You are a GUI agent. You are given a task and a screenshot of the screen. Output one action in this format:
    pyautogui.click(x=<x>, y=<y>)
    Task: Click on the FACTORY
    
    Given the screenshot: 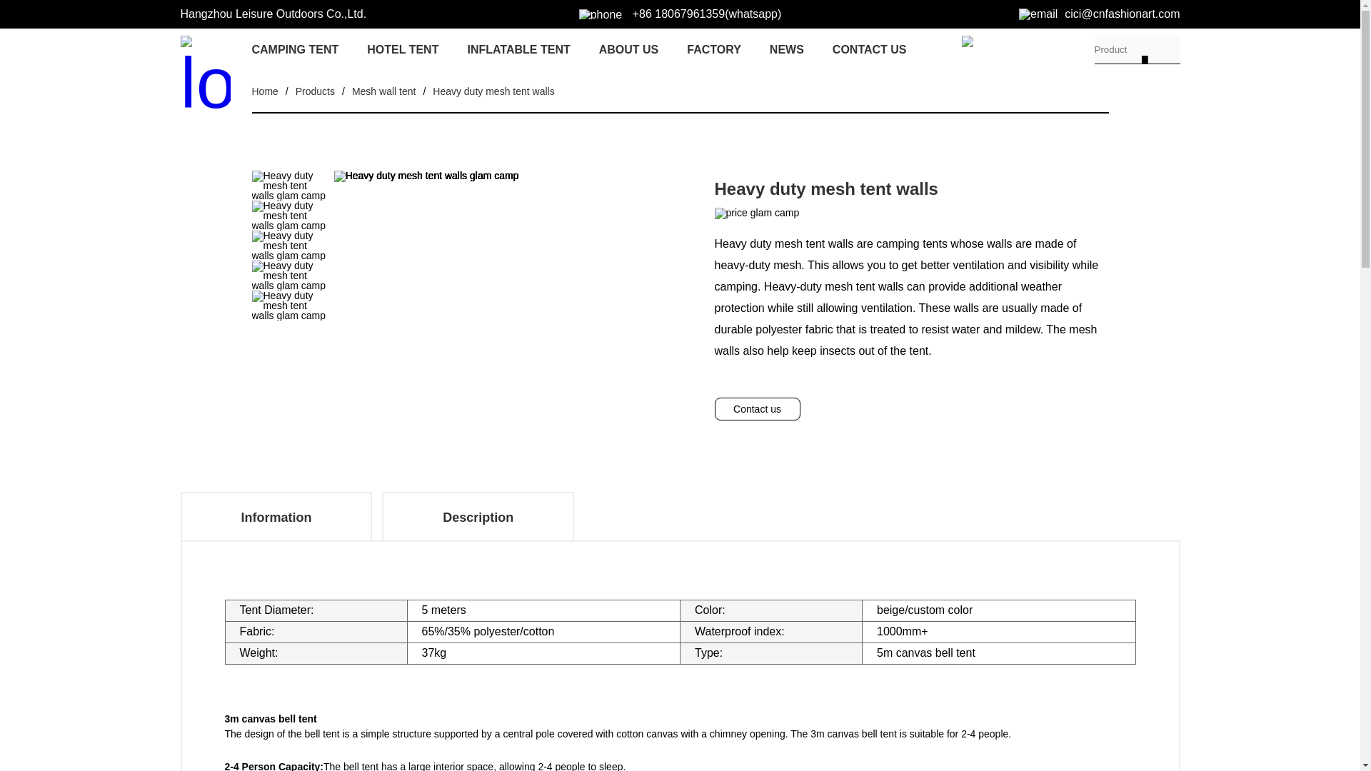 What is the action you would take?
    pyautogui.click(x=714, y=50)
    